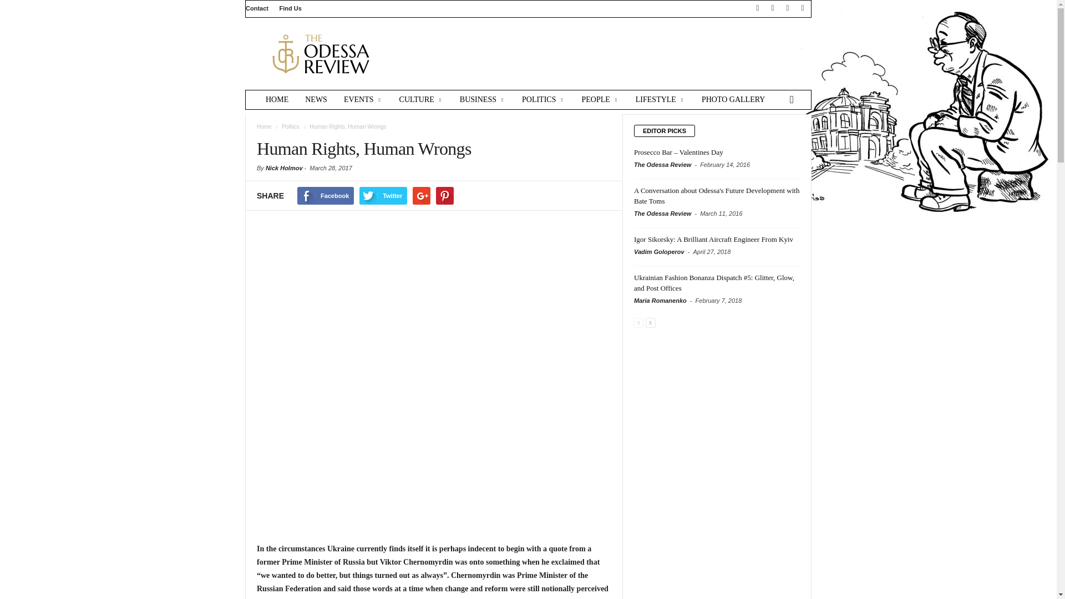 Image resolution: width=1065 pixels, height=599 pixels. Describe the element at coordinates (802, 8) in the screenshot. I see `Youtube` at that location.